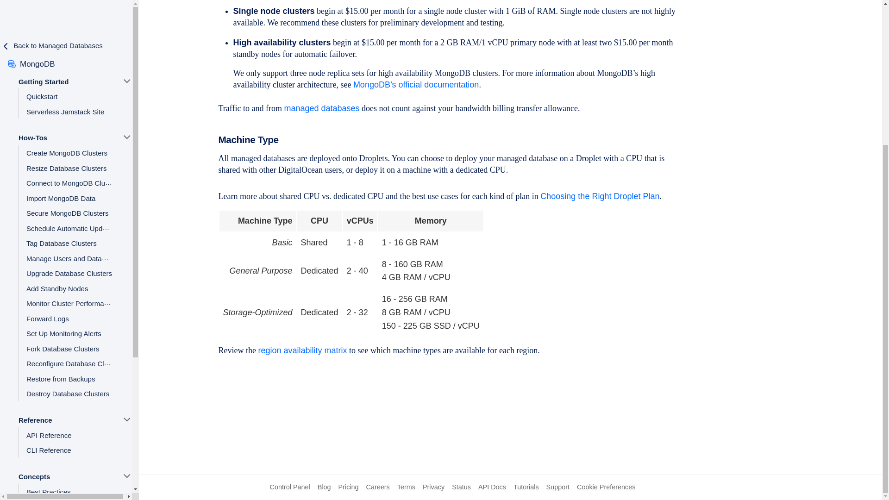  What do you see at coordinates (69, 90) in the screenshot?
I see `Add Standby Nodes` at bounding box center [69, 90].